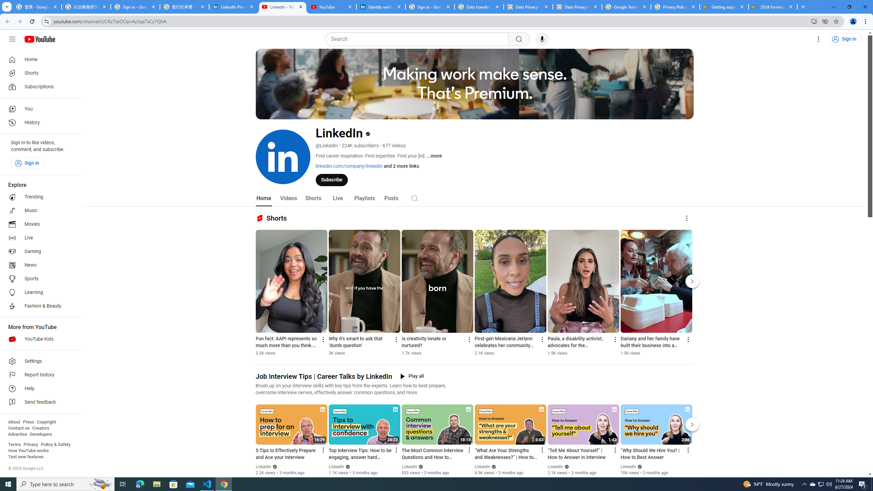 Image resolution: width=873 pixels, height=491 pixels. What do you see at coordinates (39, 87) in the screenshot?
I see `Subscriptions` at bounding box center [39, 87].